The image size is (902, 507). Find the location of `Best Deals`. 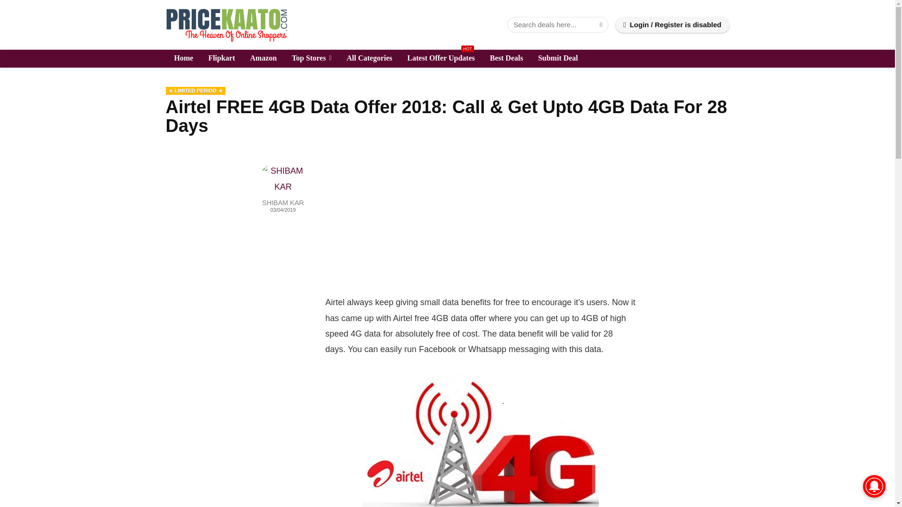

Best Deals is located at coordinates (505, 58).